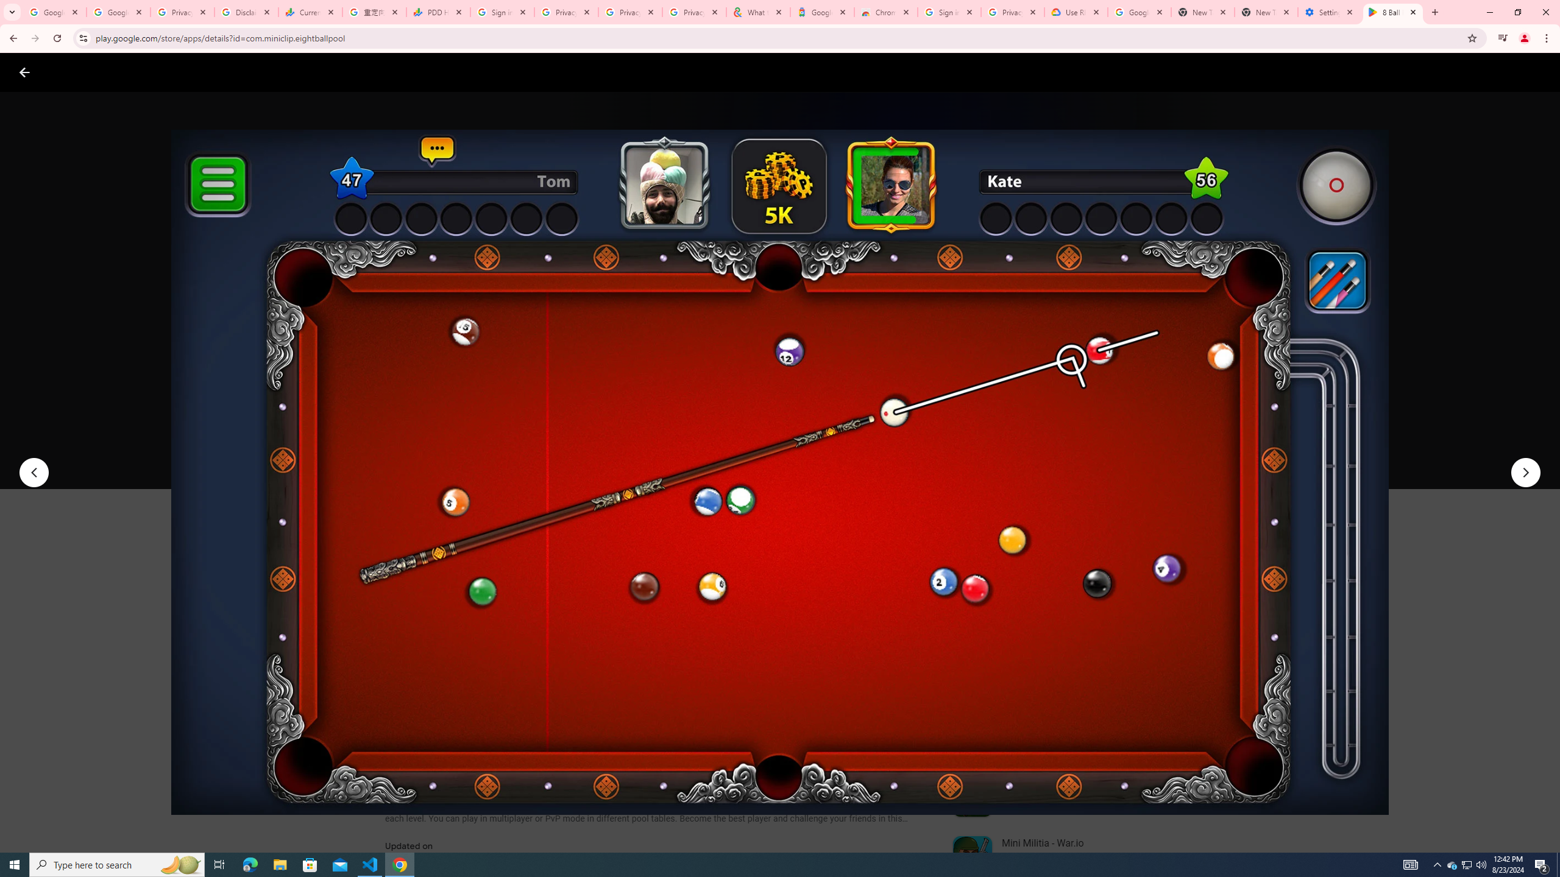 This screenshot has height=877, width=1560. What do you see at coordinates (876, 603) in the screenshot?
I see `Screenshot image` at bounding box center [876, 603].